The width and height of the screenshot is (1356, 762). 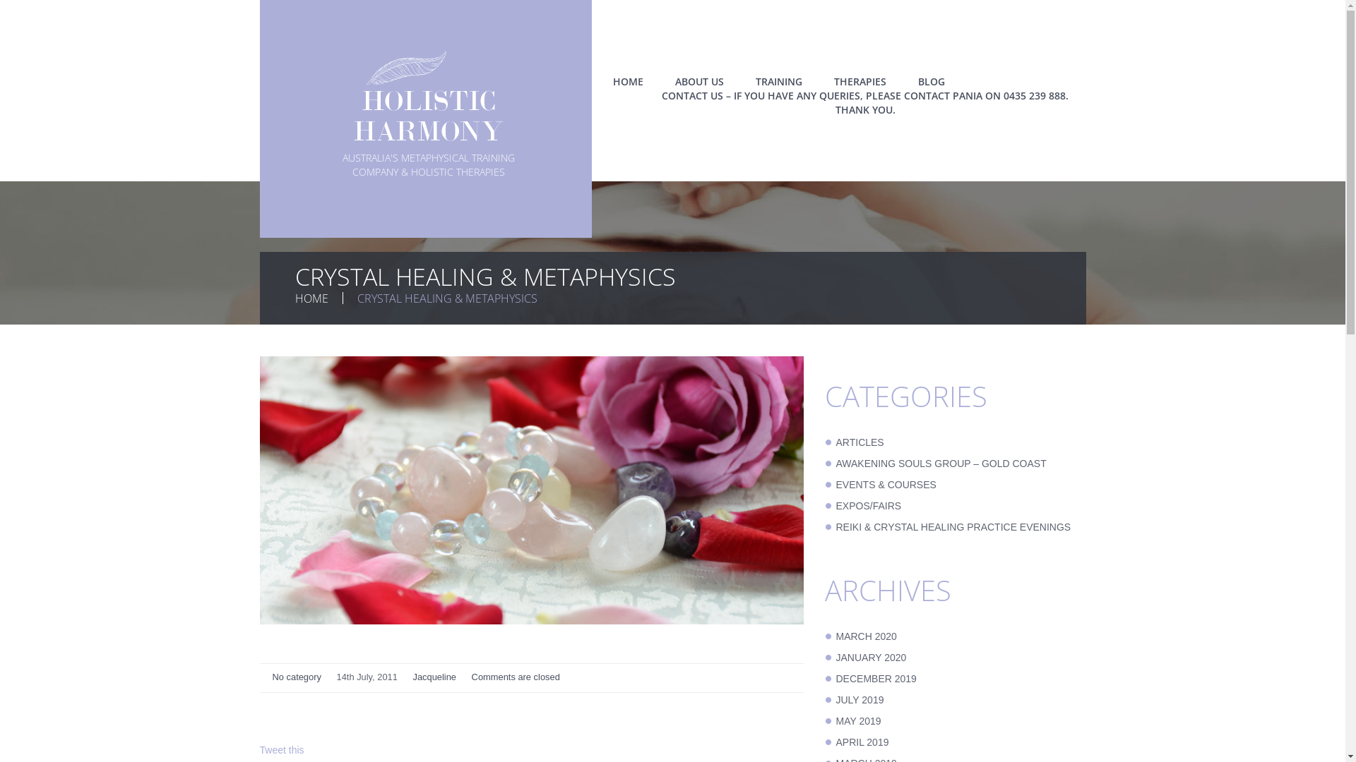 I want to click on JULY 2019, so click(x=860, y=700).